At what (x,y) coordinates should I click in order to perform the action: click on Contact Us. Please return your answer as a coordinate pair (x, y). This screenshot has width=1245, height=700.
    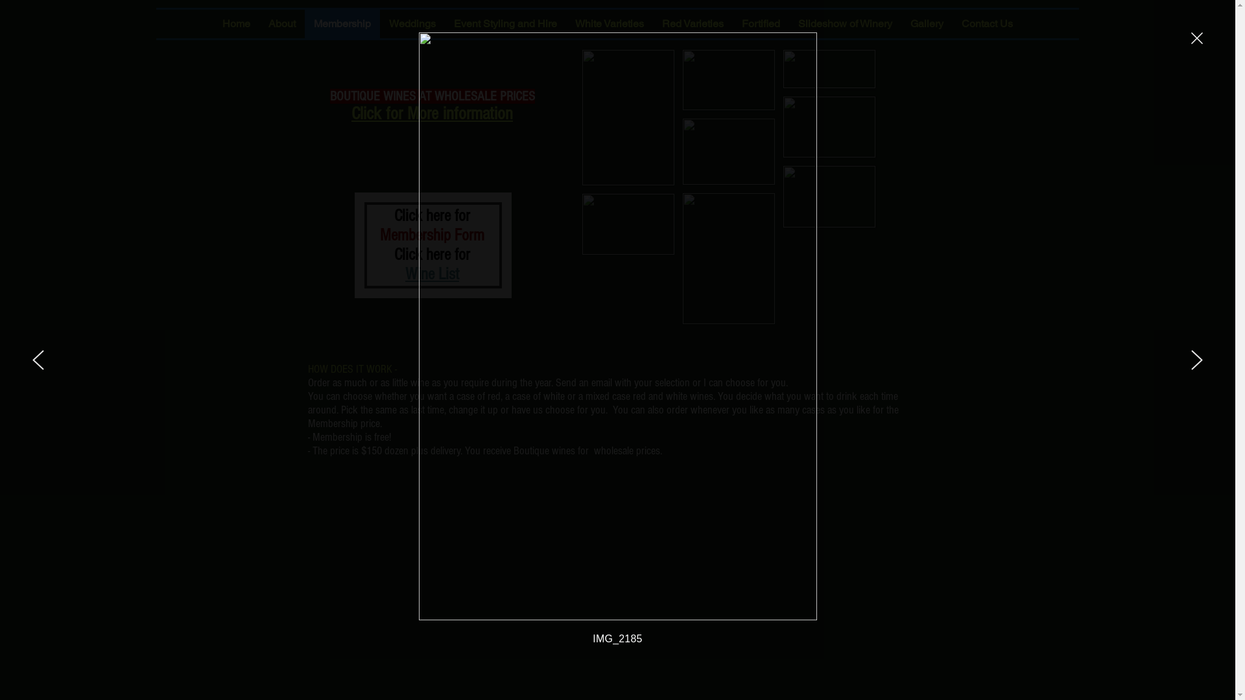
    Looking at the image, I should click on (987, 24).